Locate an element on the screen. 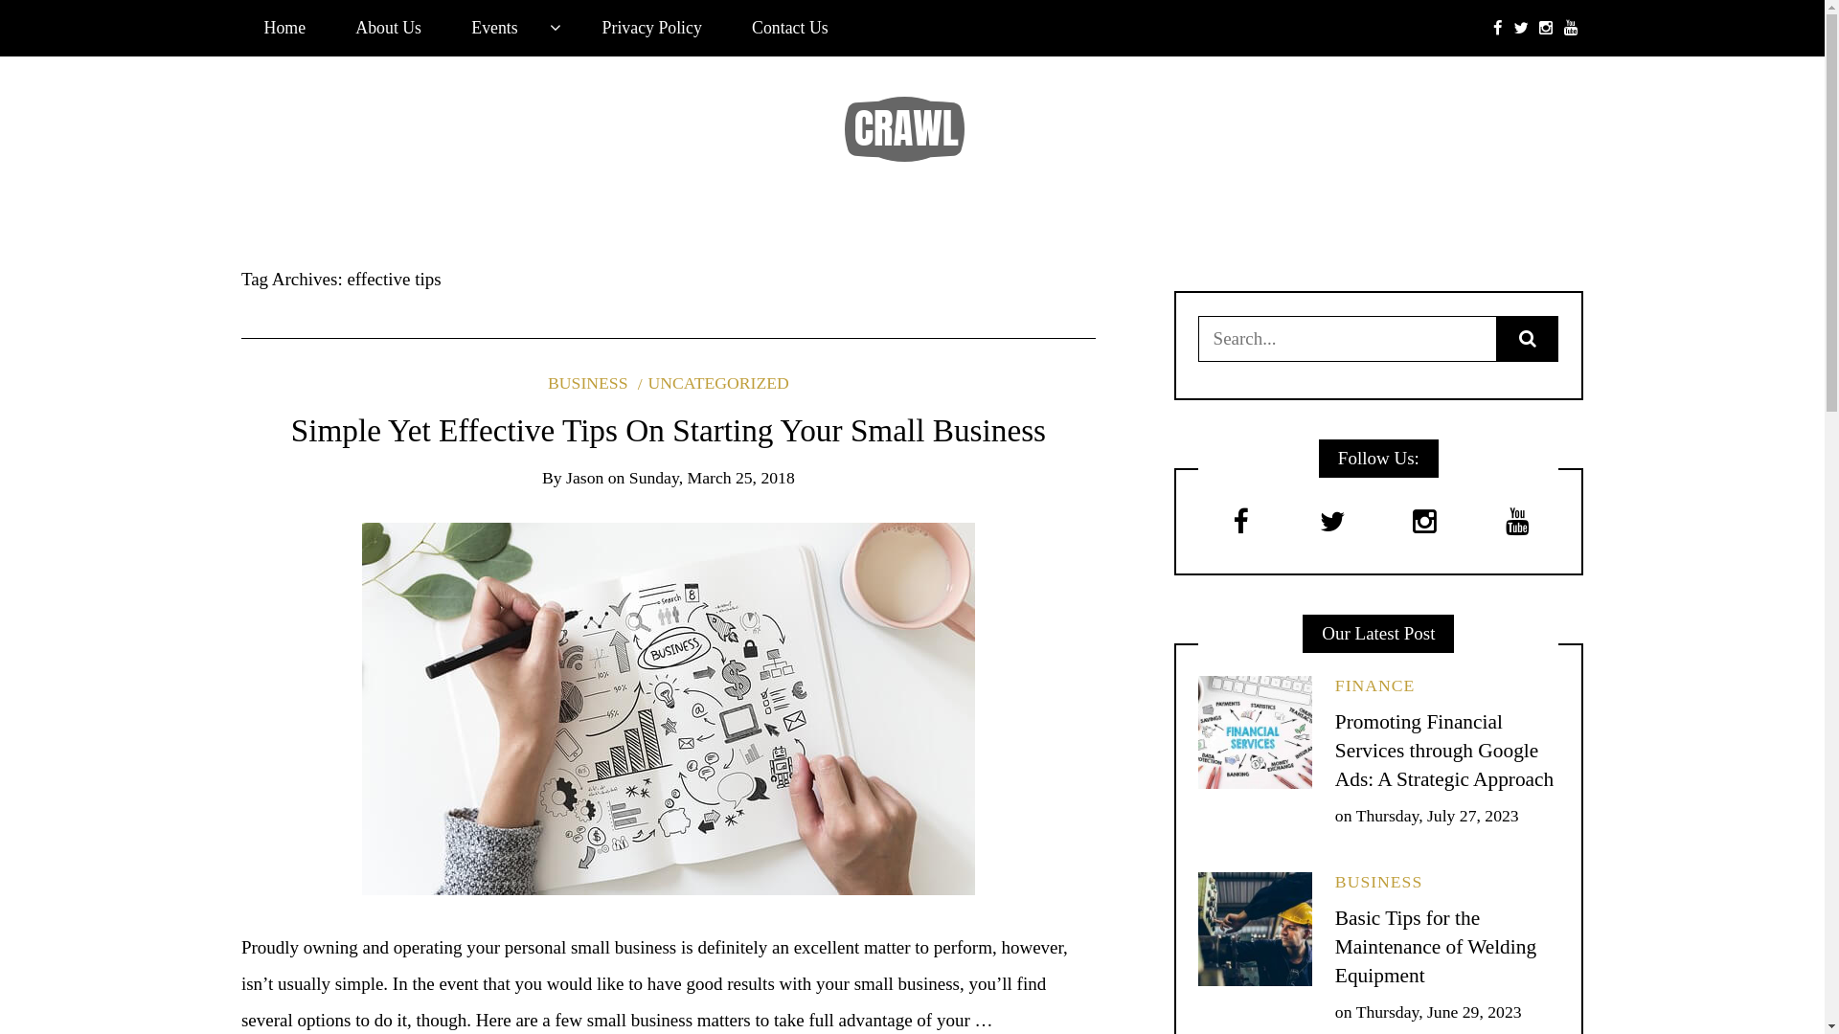 The image size is (1839, 1034). Contact Us is located at coordinates (789, 29).